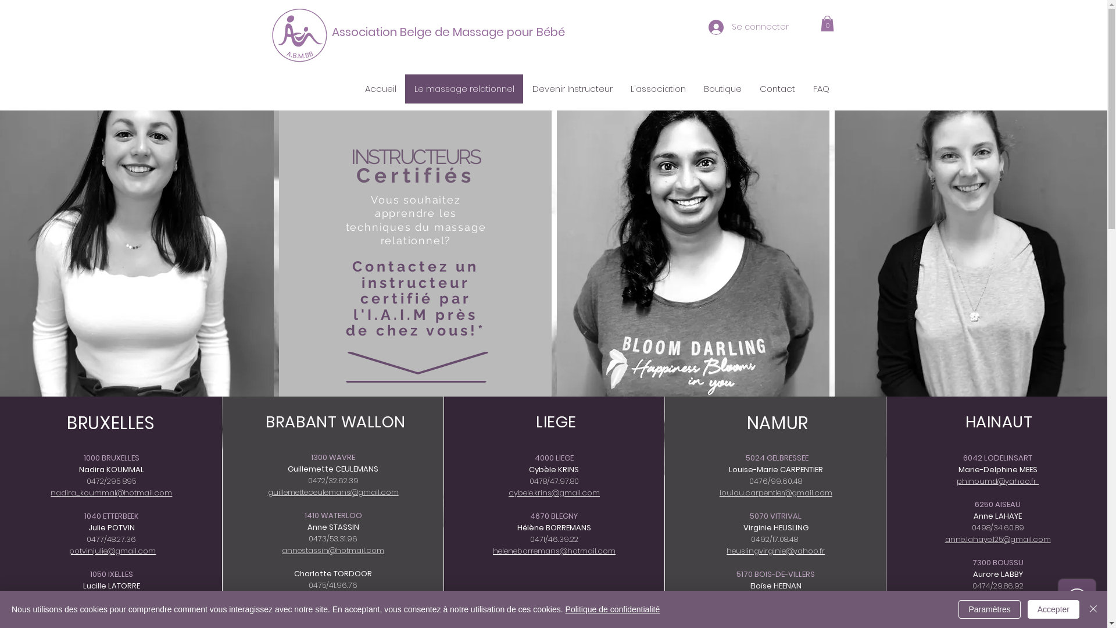  I want to click on nadira_koummal@hotmail.com, so click(112, 493).